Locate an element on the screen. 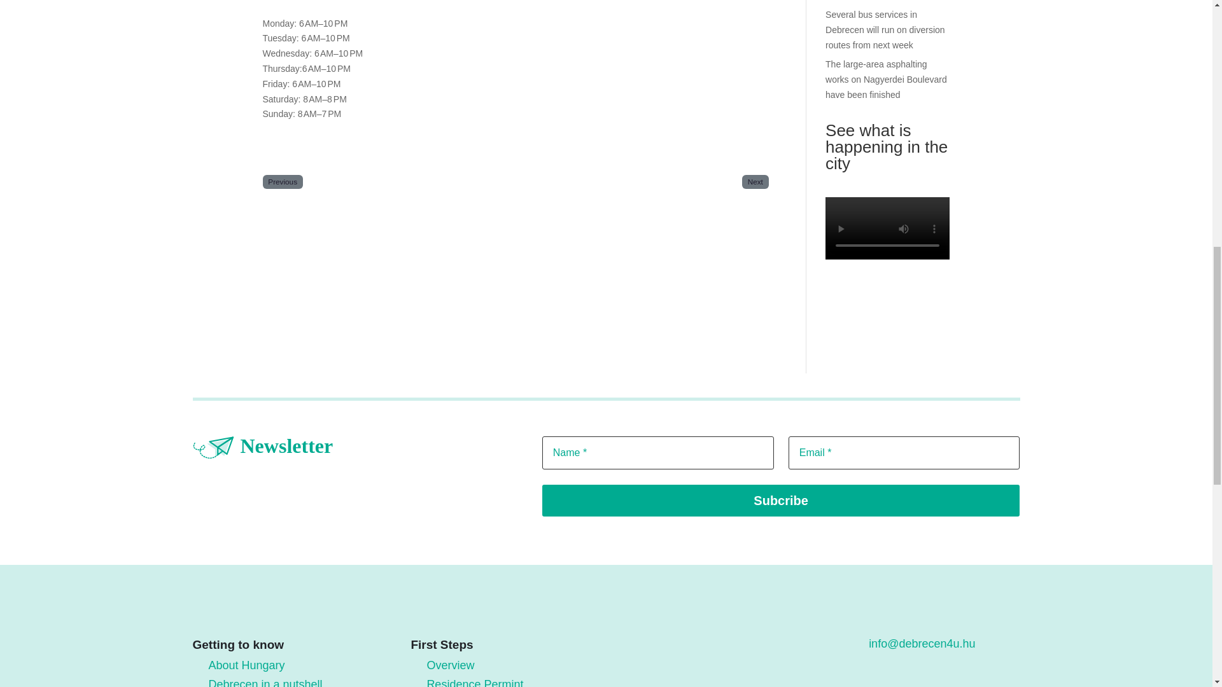 This screenshot has height=687, width=1222. News is located at coordinates (356, 469).